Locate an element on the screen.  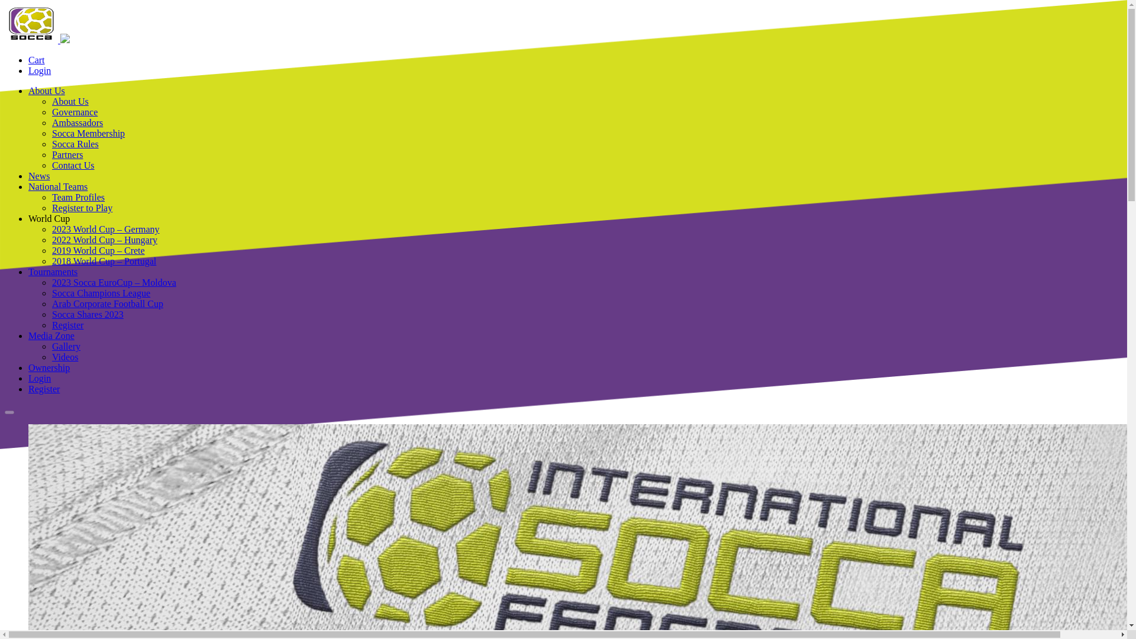
About Us is located at coordinates (46, 91).